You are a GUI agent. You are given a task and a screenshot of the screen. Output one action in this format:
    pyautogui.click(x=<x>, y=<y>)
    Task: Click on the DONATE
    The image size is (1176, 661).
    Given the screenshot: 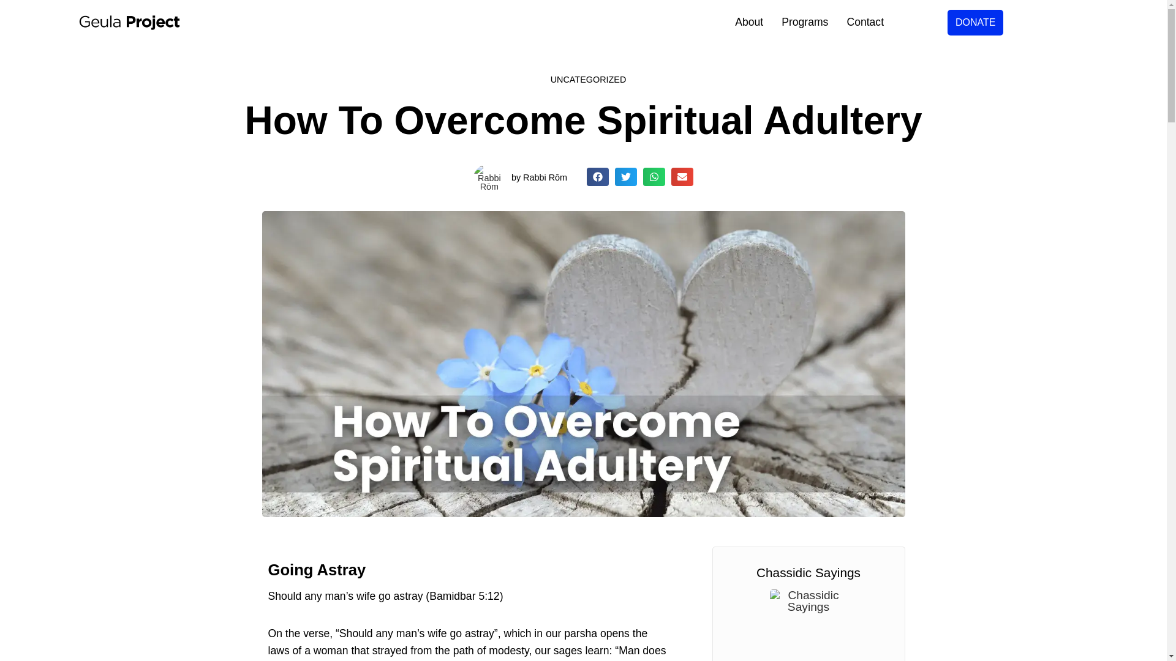 What is the action you would take?
    pyautogui.click(x=975, y=23)
    